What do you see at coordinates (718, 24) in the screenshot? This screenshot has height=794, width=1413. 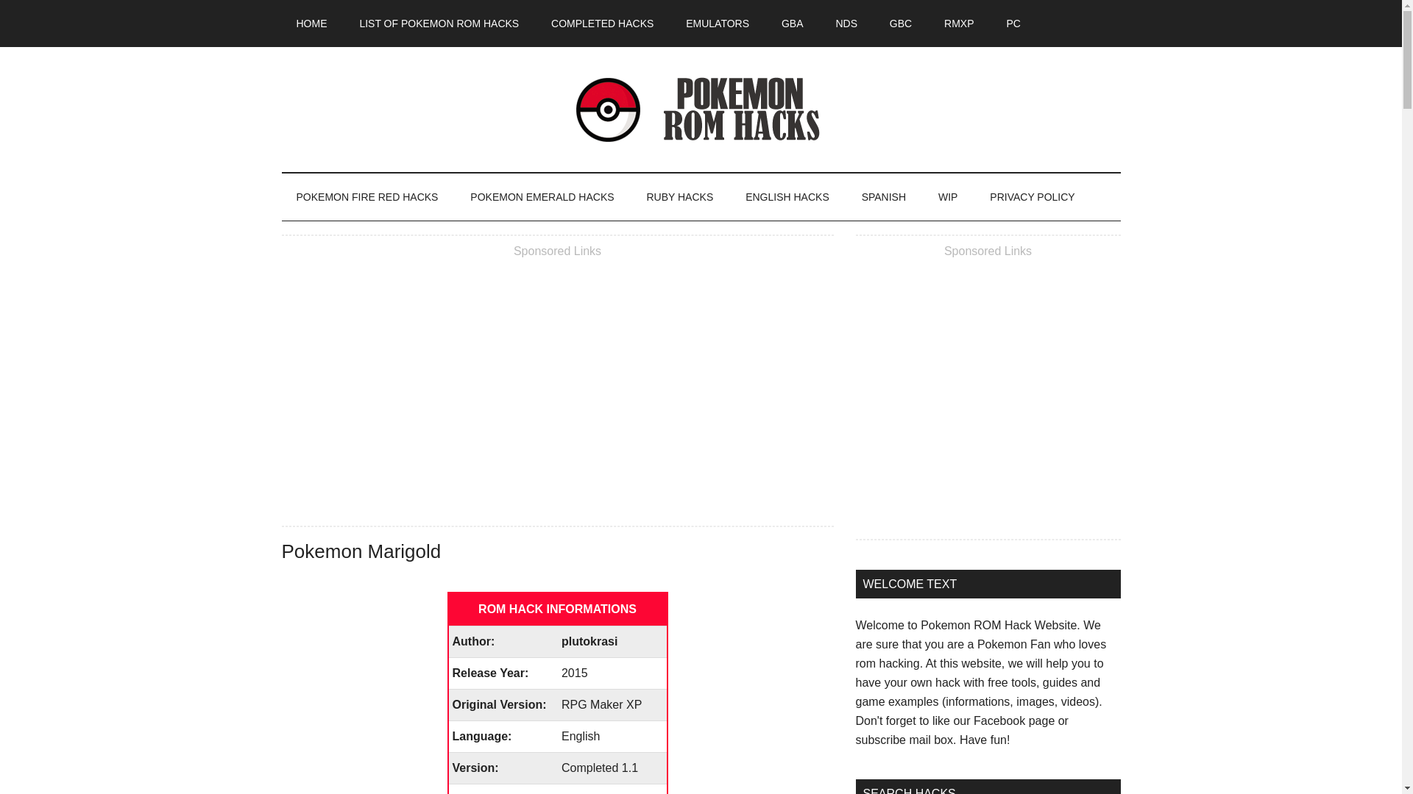 I see `EMULATORS` at bounding box center [718, 24].